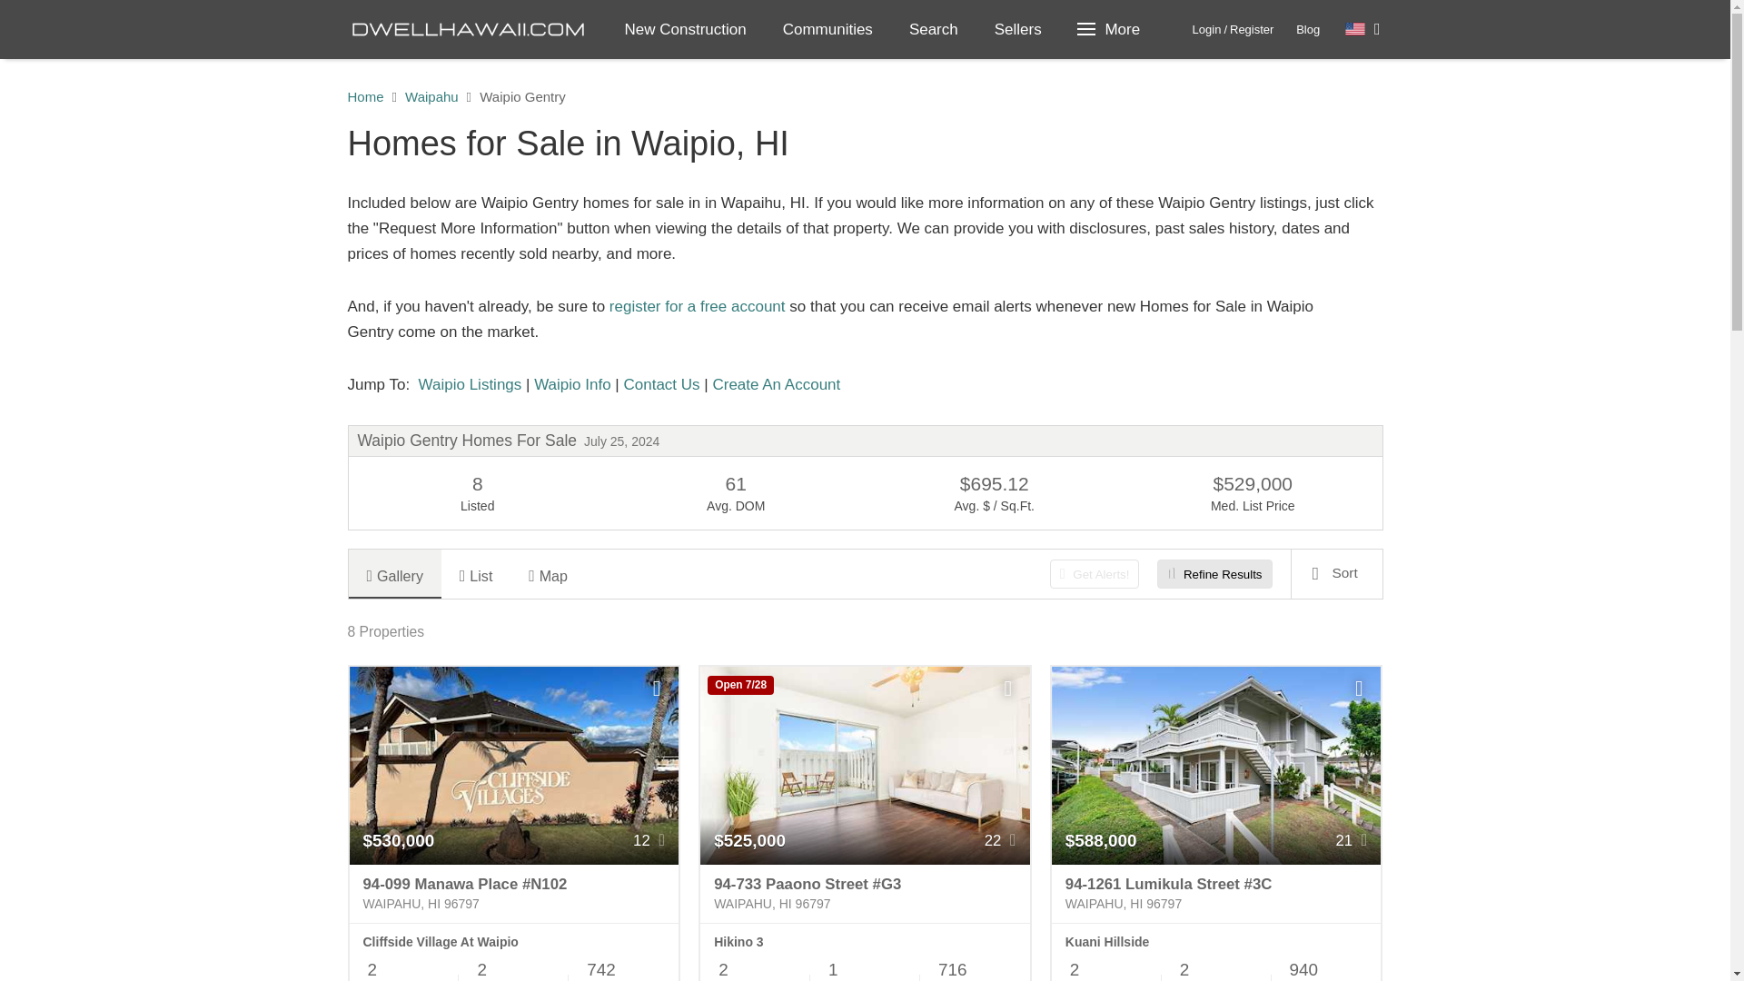  I want to click on Email Listing Alerts, so click(698, 306).